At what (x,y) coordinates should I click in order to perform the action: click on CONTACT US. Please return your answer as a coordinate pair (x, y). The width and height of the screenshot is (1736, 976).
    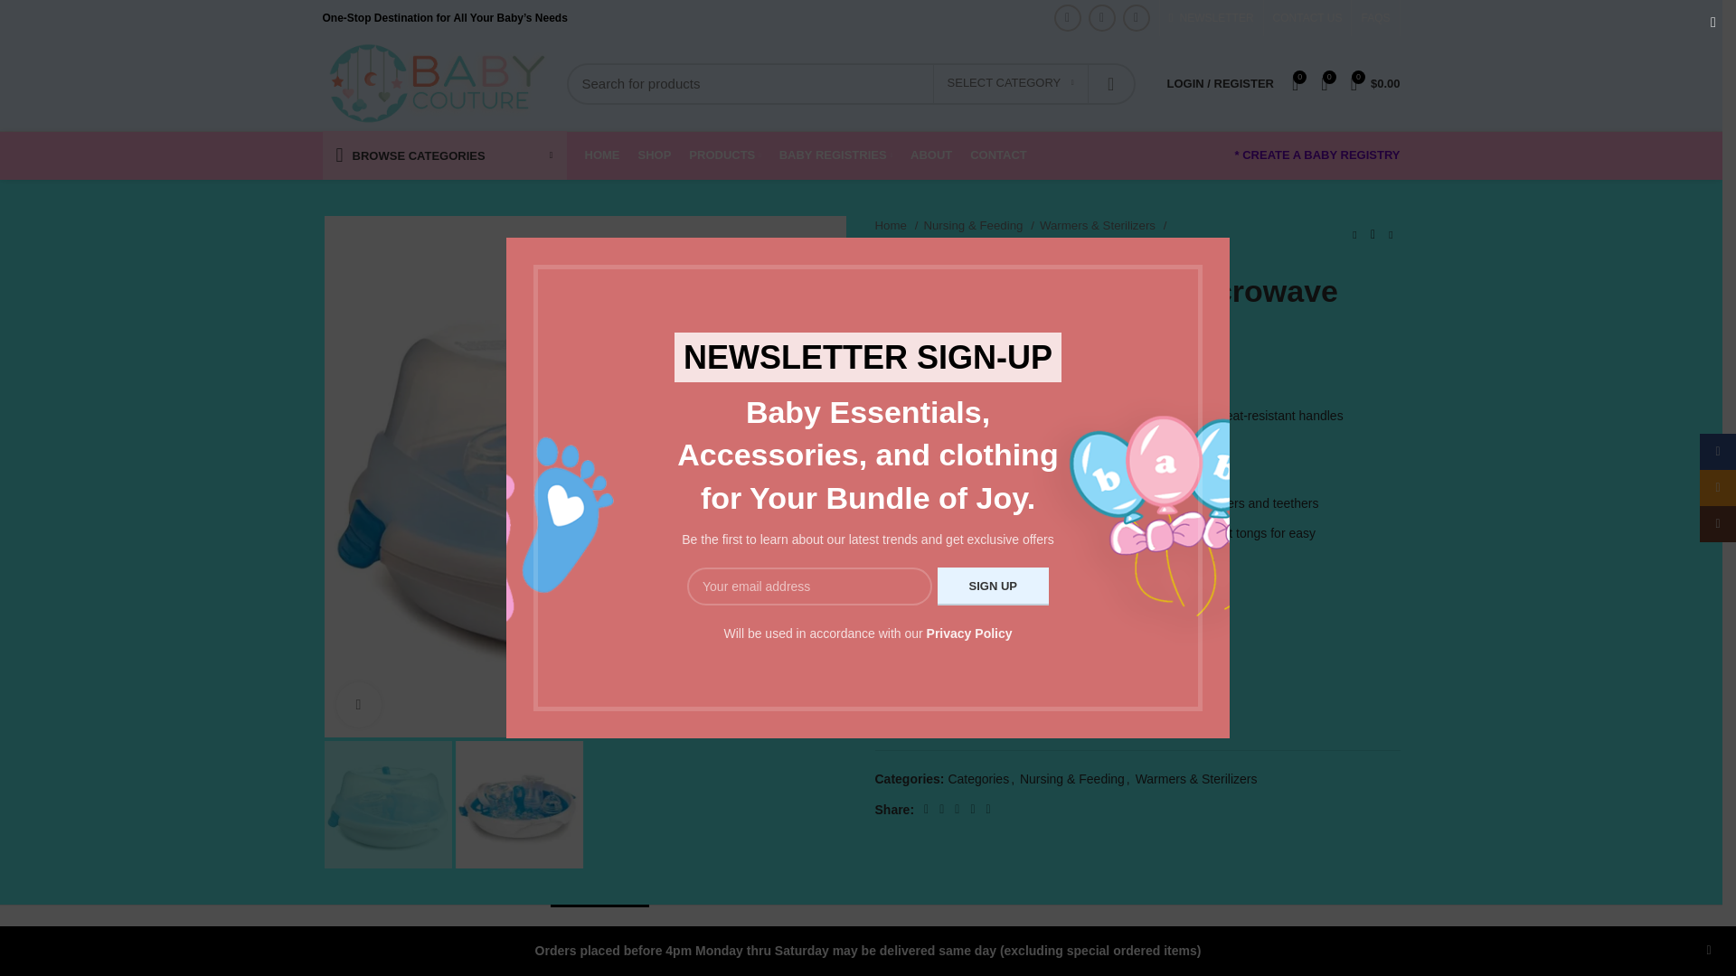
    Looking at the image, I should click on (1307, 18).